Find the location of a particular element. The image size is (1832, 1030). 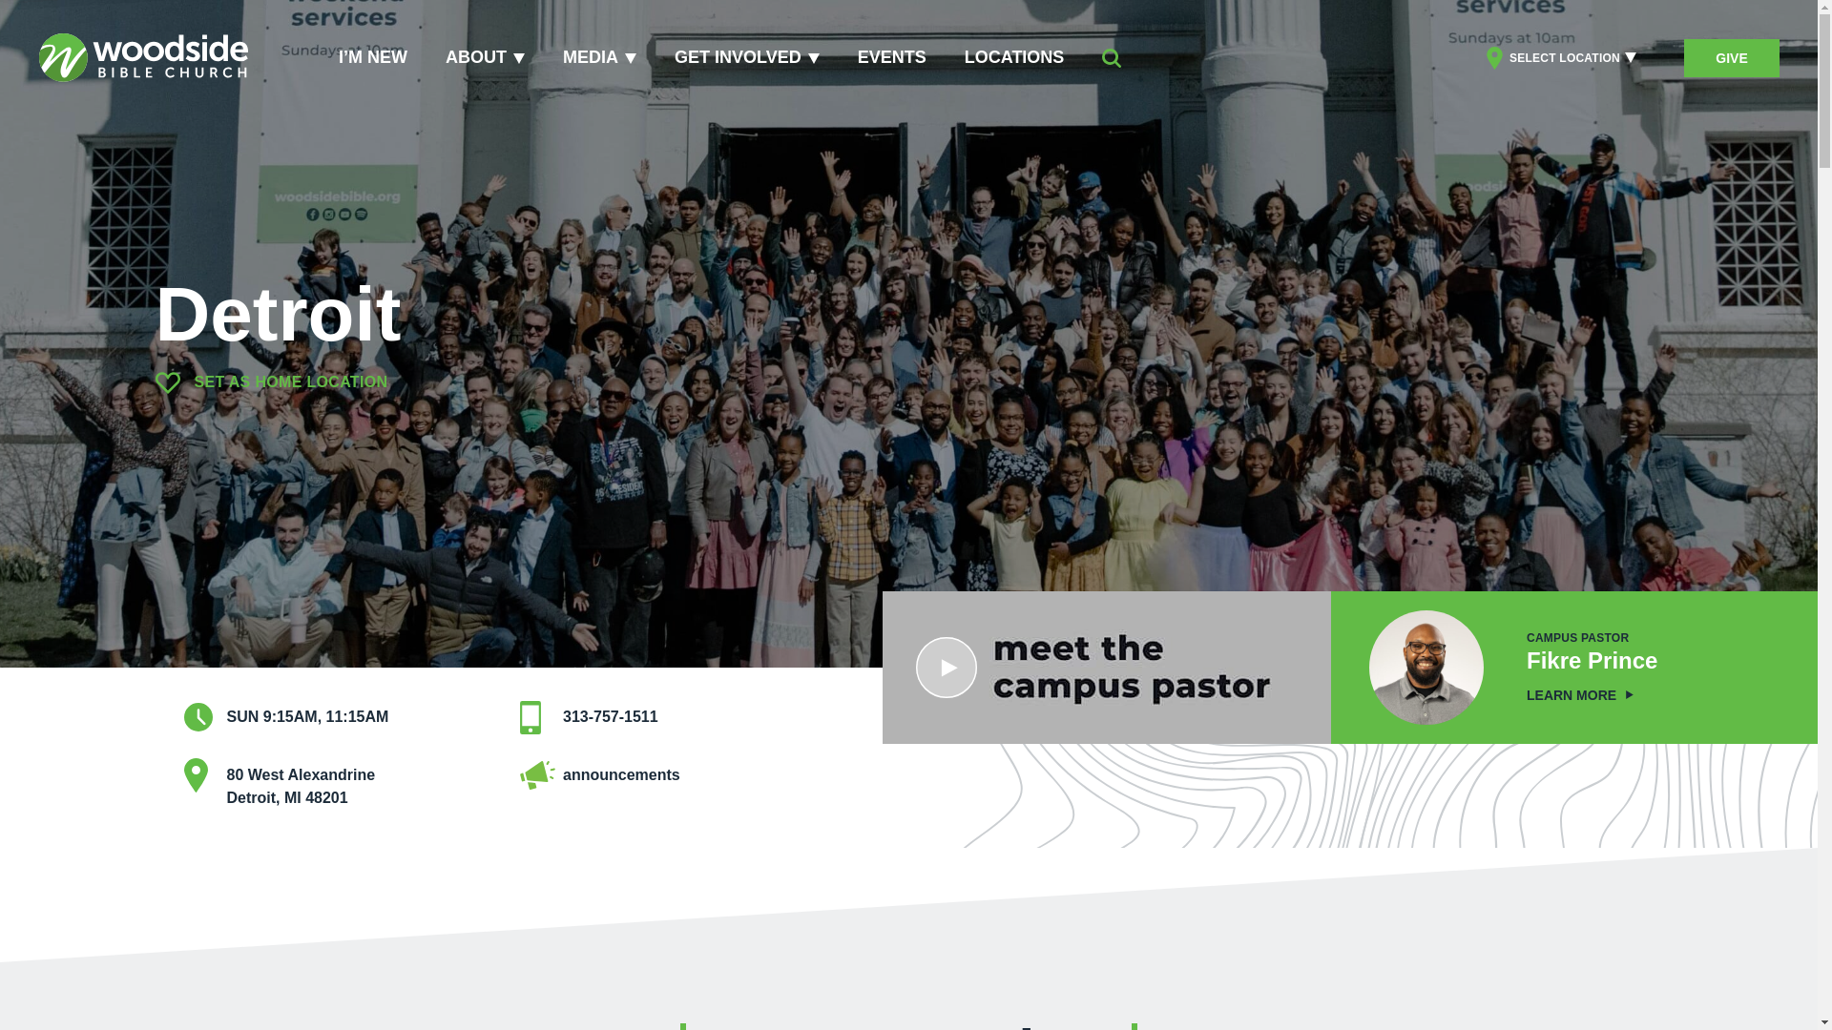

EVENTS is located at coordinates (747, 57).